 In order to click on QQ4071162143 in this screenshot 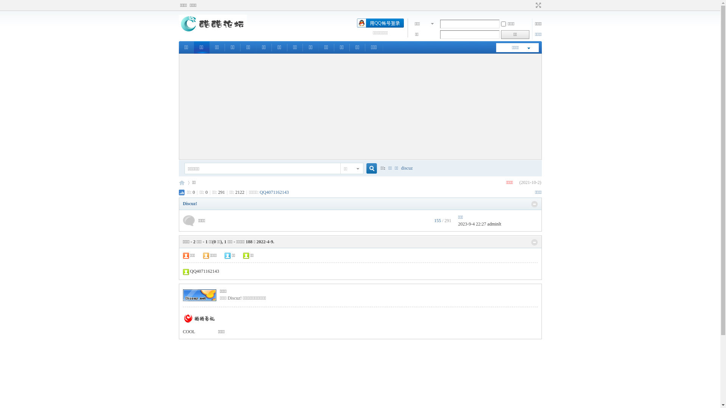, I will do `click(204, 271)`.